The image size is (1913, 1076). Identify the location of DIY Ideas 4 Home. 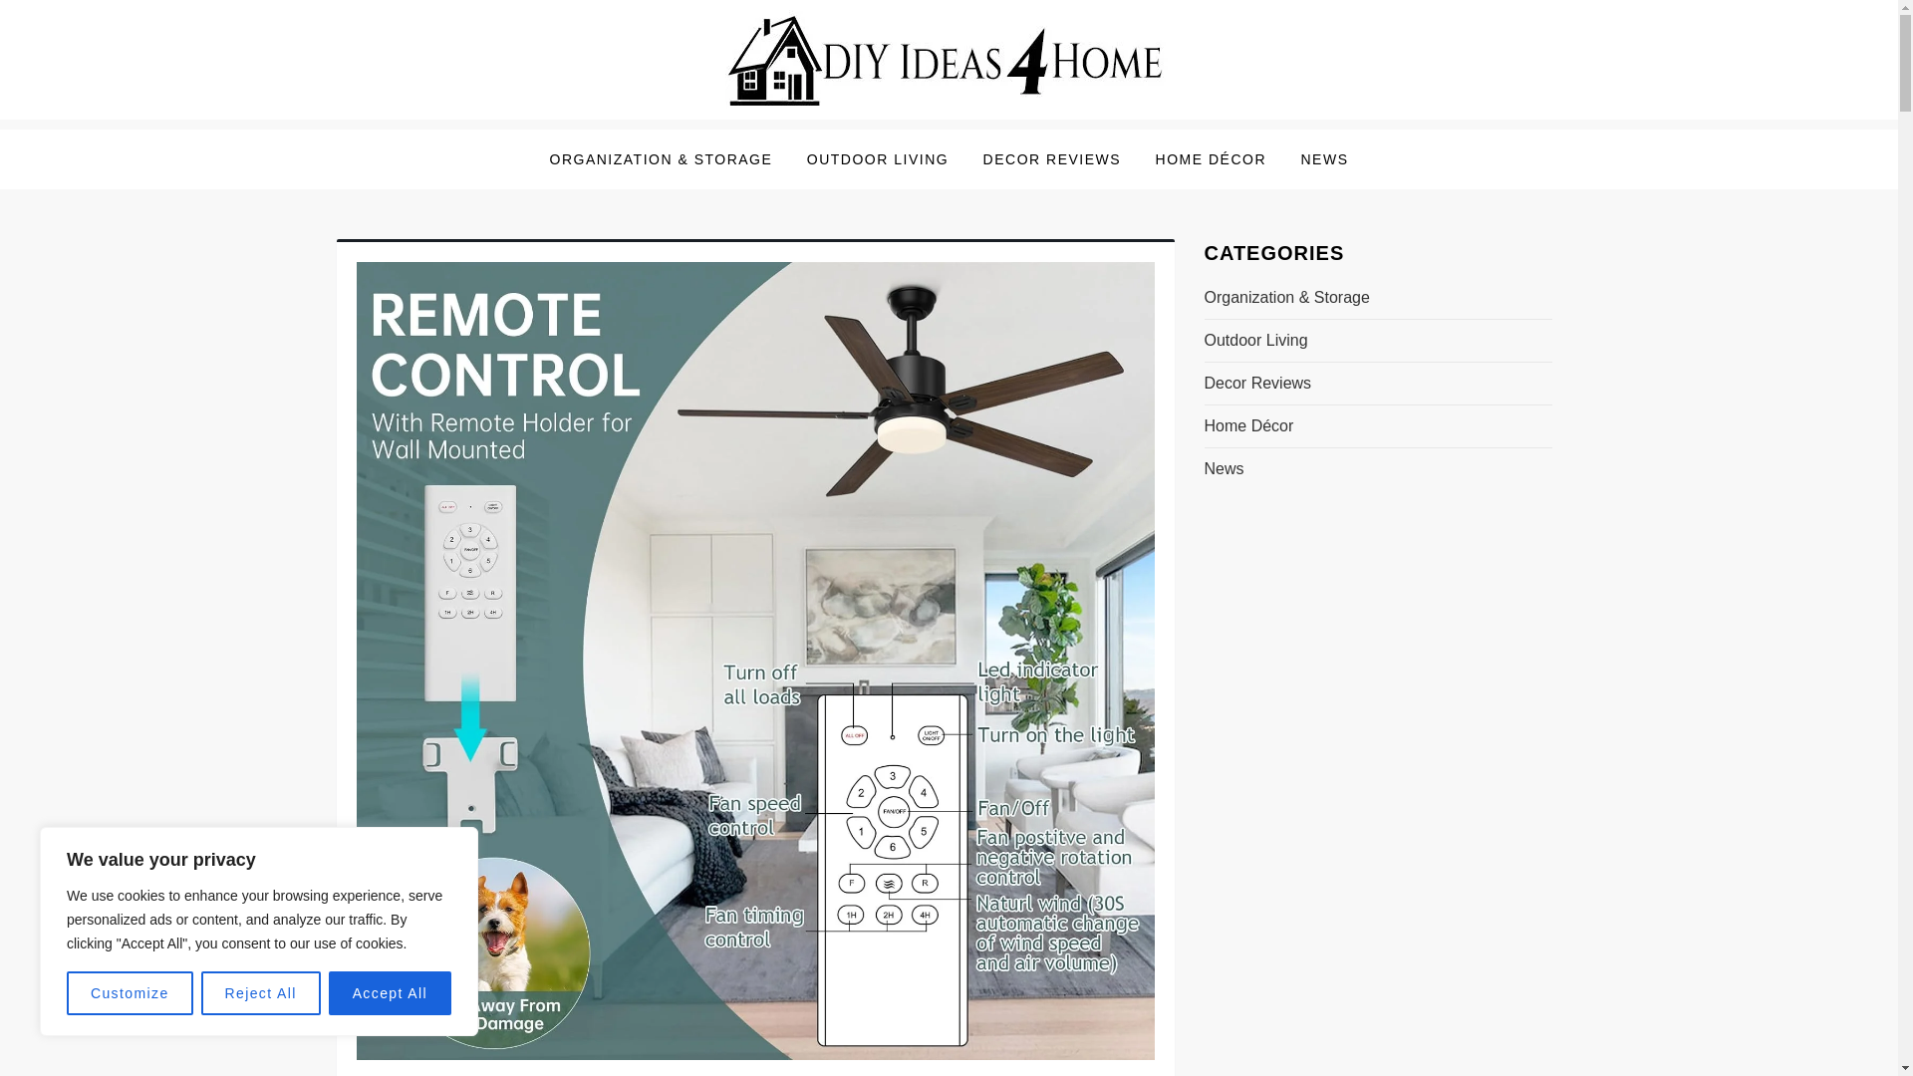
(498, 134).